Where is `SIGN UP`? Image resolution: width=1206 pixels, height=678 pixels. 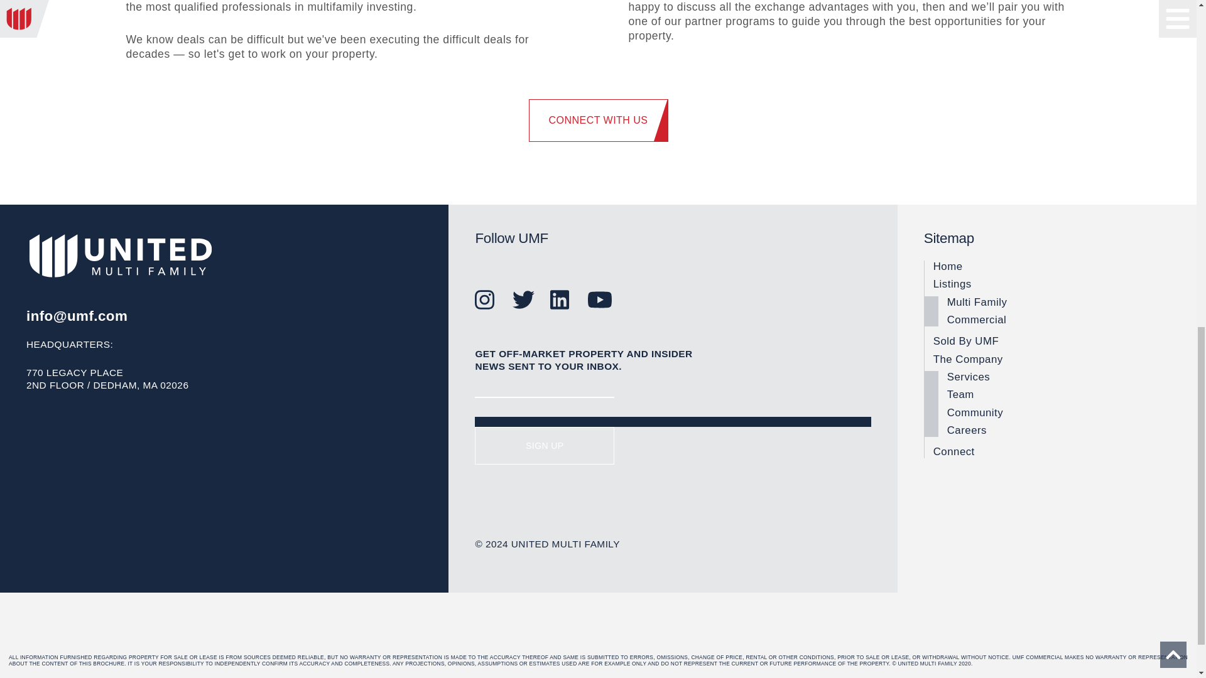
SIGN UP is located at coordinates (544, 446).